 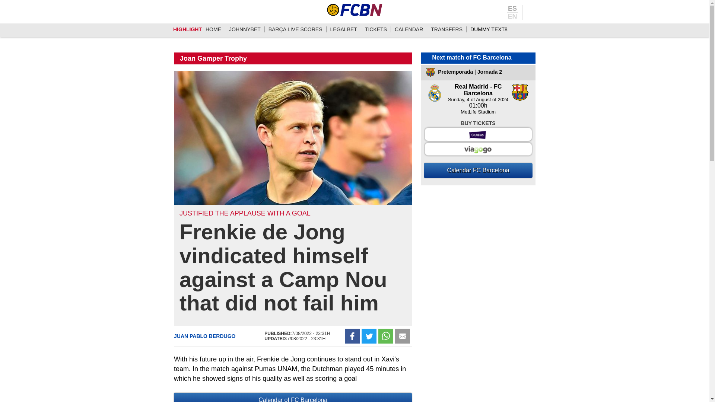 What do you see at coordinates (245, 29) in the screenshot?
I see `JOHNNEYBET` at bounding box center [245, 29].